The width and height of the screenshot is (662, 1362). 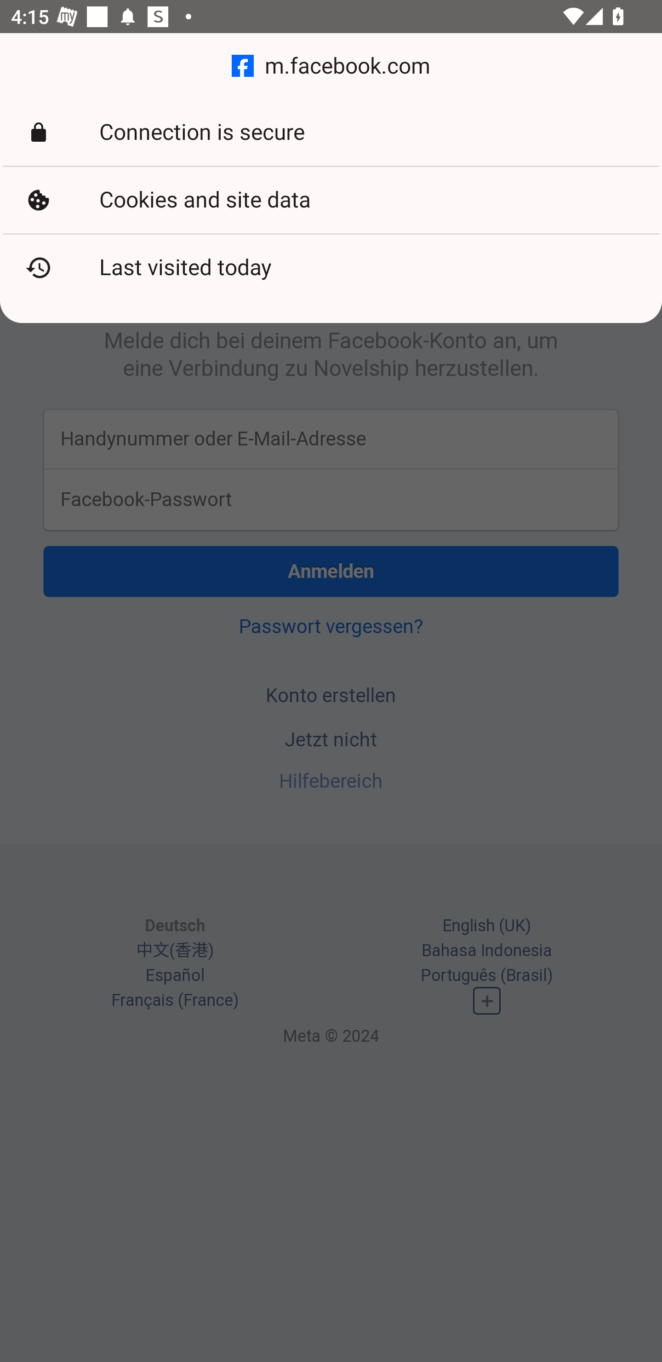 I want to click on Last visited today, so click(x=331, y=268).